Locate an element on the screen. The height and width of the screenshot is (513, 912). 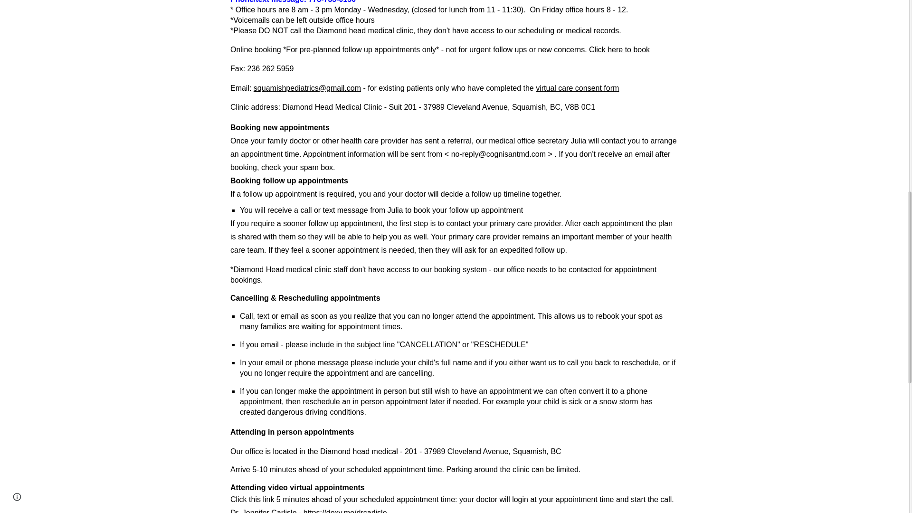
virtual care consent form is located at coordinates (578, 88).